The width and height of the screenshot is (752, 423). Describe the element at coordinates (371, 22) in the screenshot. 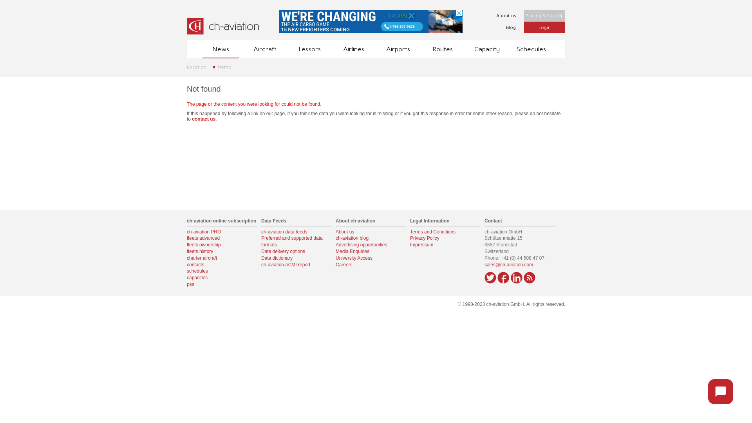

I see `3rd party ad content` at that location.